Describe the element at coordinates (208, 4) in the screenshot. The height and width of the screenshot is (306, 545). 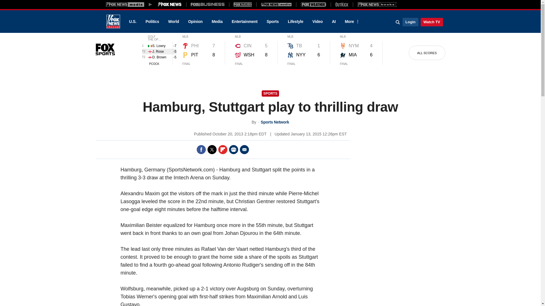
I see `Fox Business` at that location.